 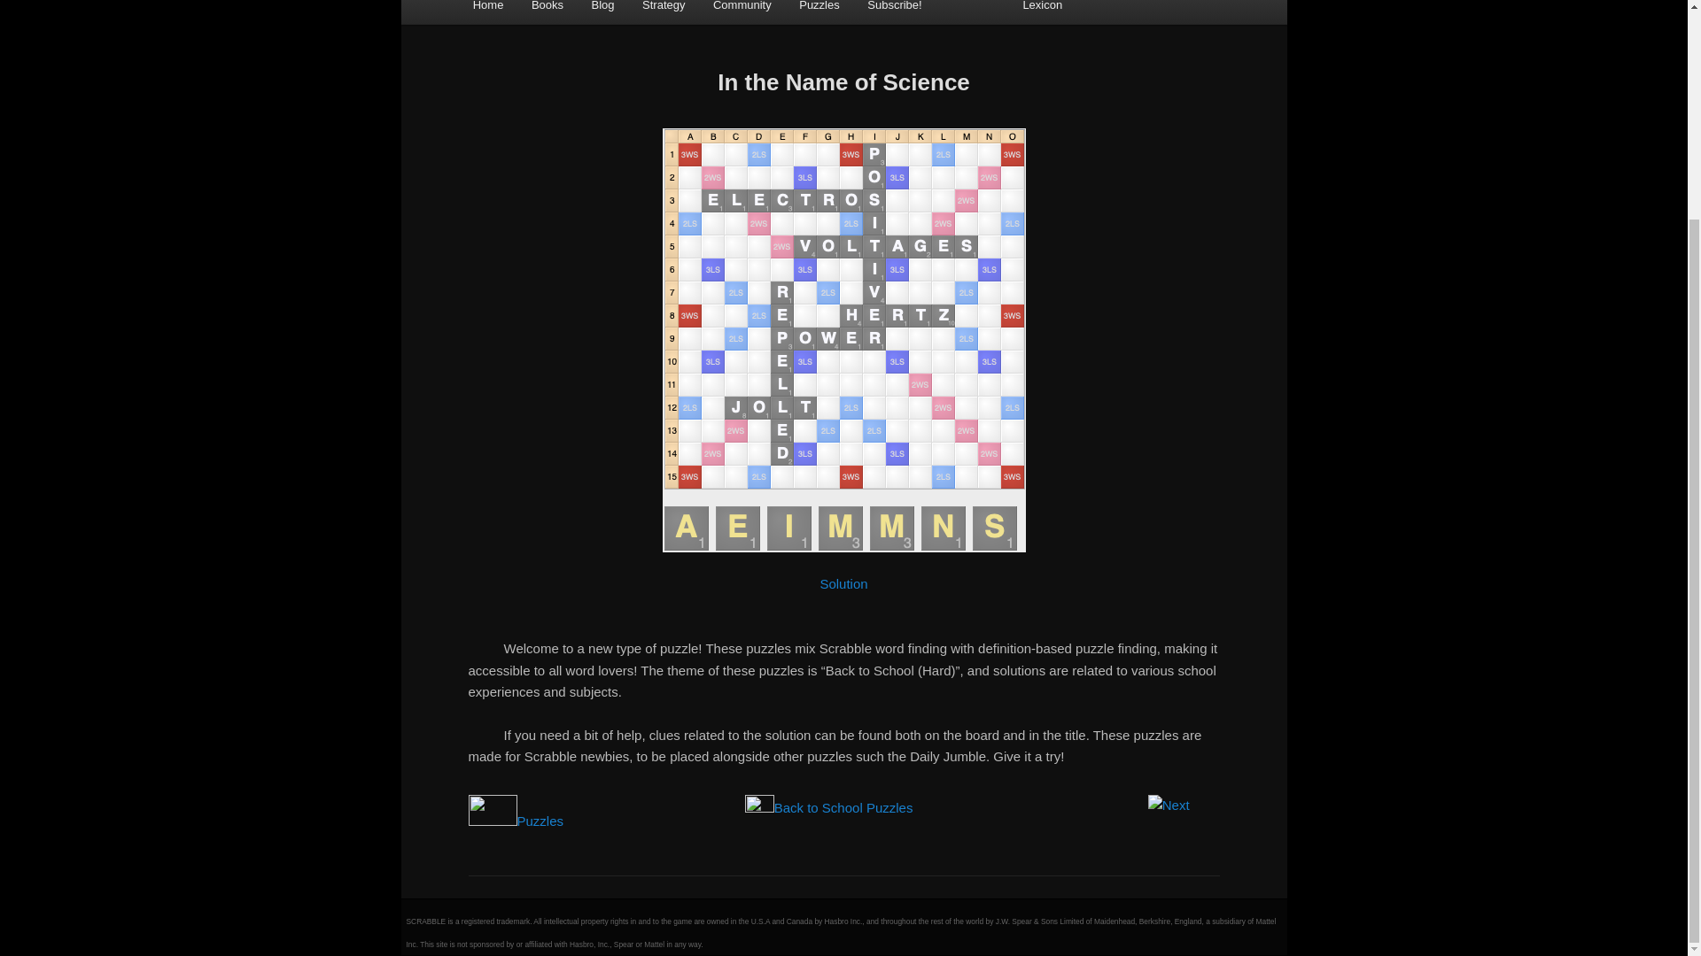 I want to click on Strategy, so click(x=663, y=12).